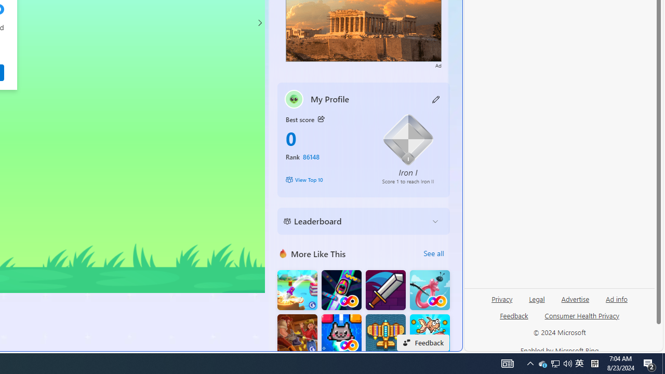 The height and width of the screenshot is (374, 665). Describe the element at coordinates (433, 253) in the screenshot. I see `See all` at that location.